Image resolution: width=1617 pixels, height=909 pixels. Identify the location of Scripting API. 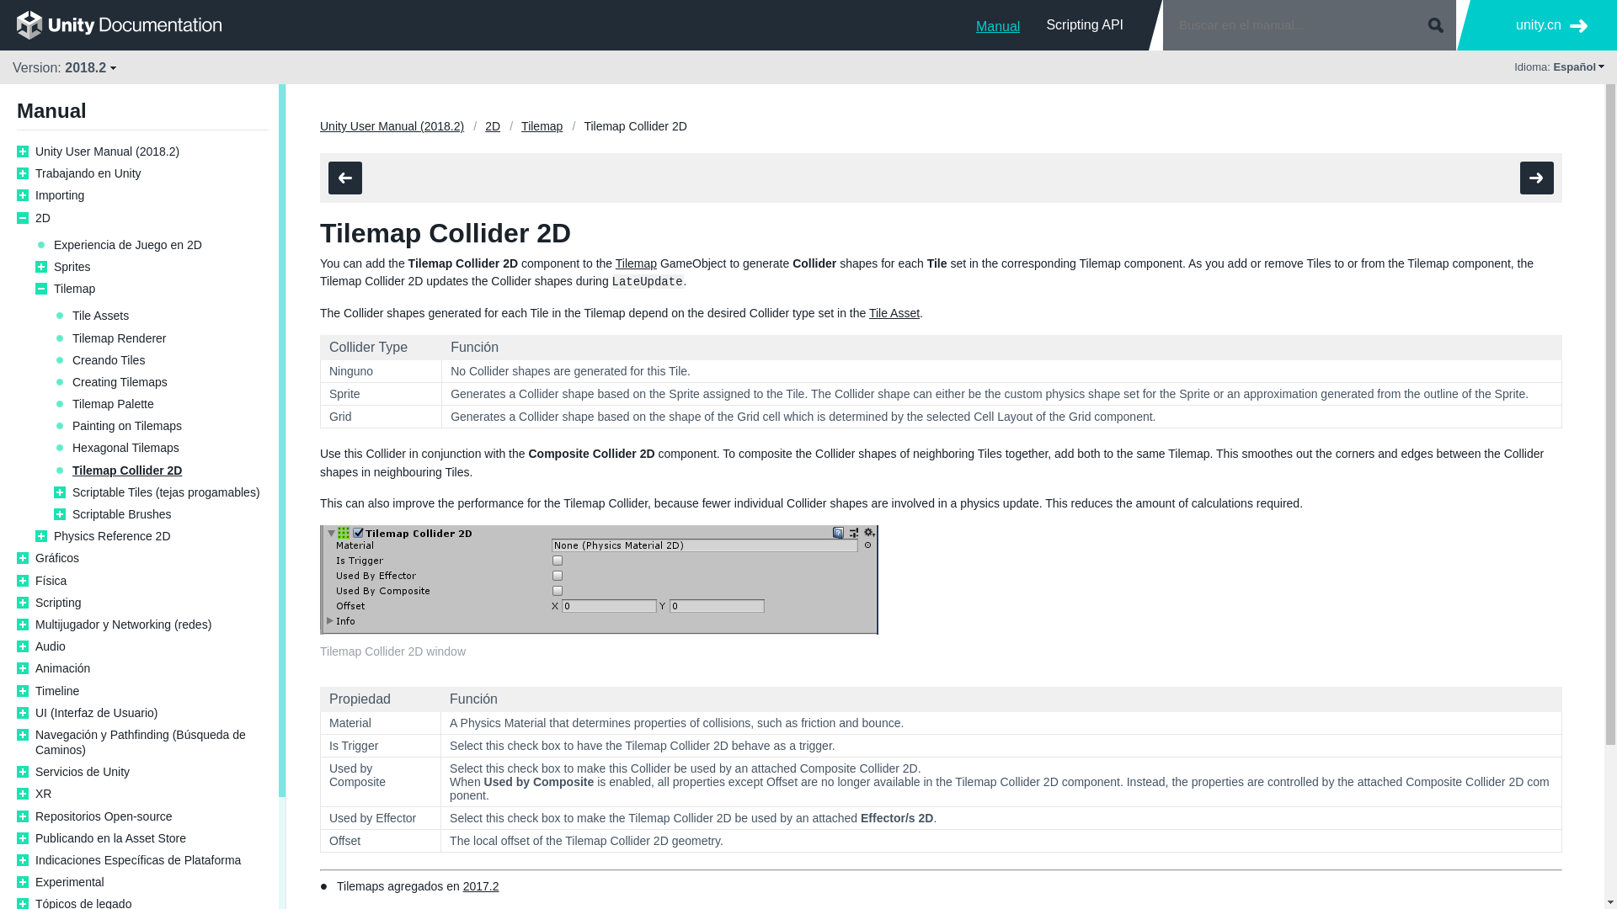
(1085, 24).